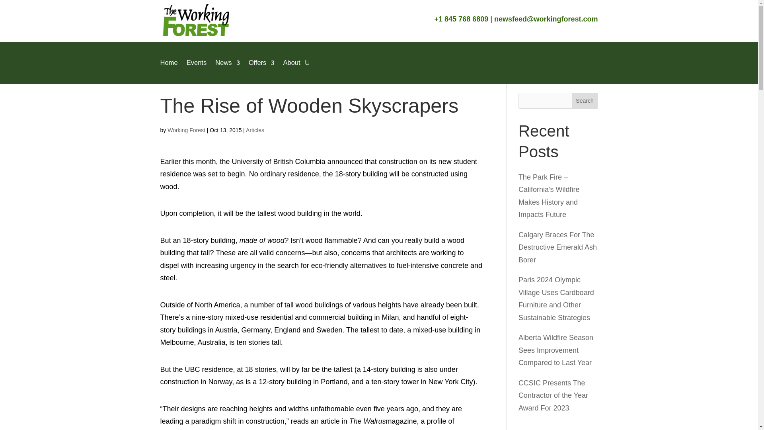 The height and width of the screenshot is (430, 764). What do you see at coordinates (557, 247) in the screenshot?
I see `Calgary Braces For The Destructive Emerald Ash Borer` at bounding box center [557, 247].